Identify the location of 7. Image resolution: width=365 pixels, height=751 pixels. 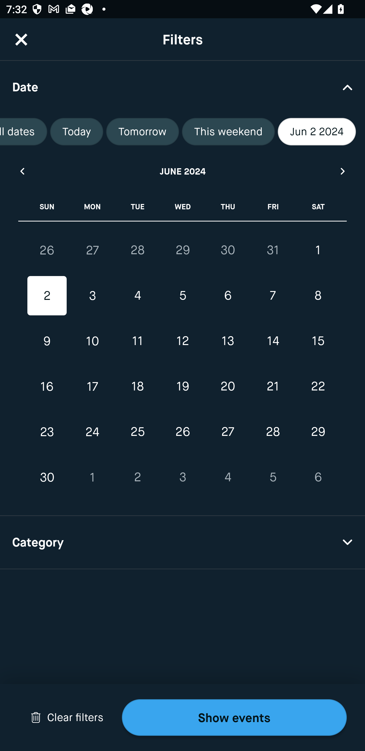
(273, 296).